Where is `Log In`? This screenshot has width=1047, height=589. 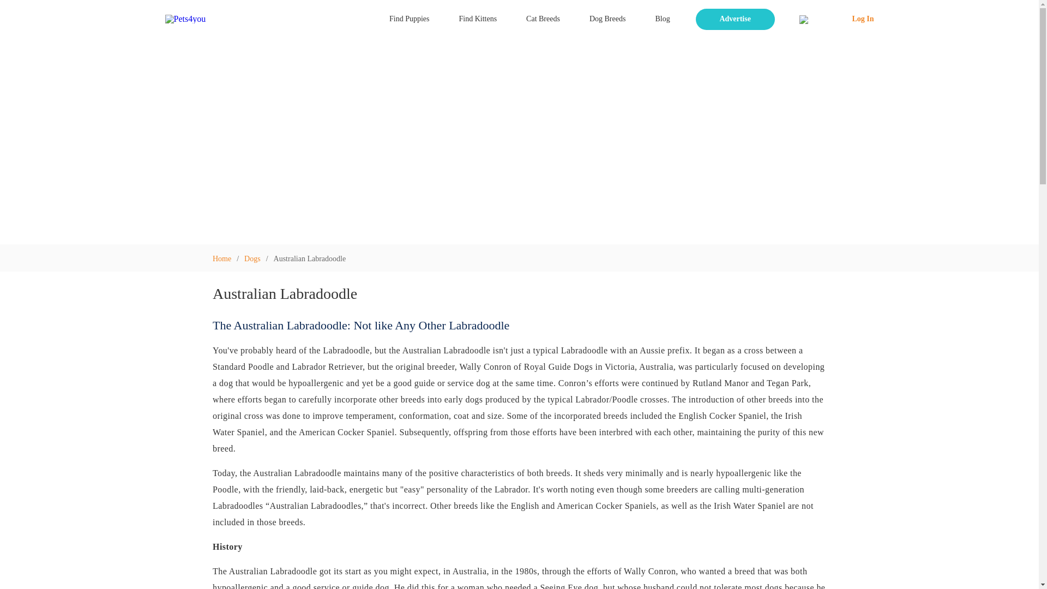 Log In is located at coordinates (833, 20).